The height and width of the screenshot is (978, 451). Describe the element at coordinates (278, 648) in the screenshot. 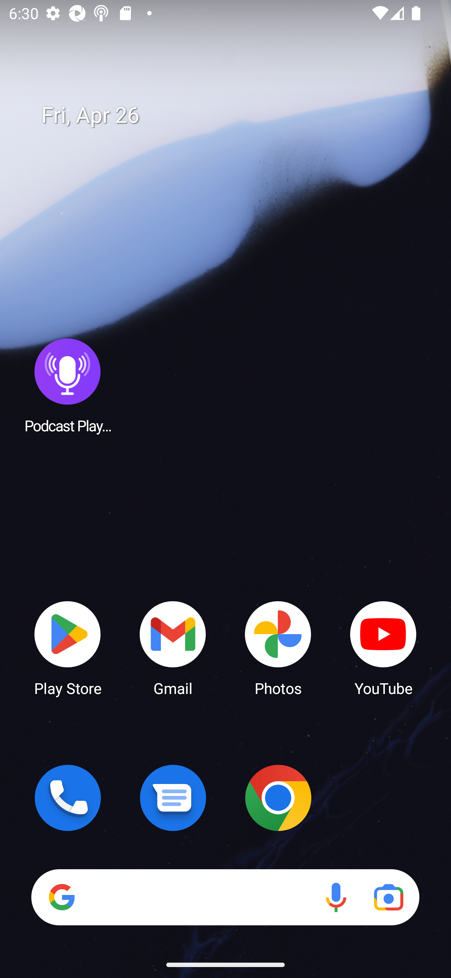

I see `Photos` at that location.